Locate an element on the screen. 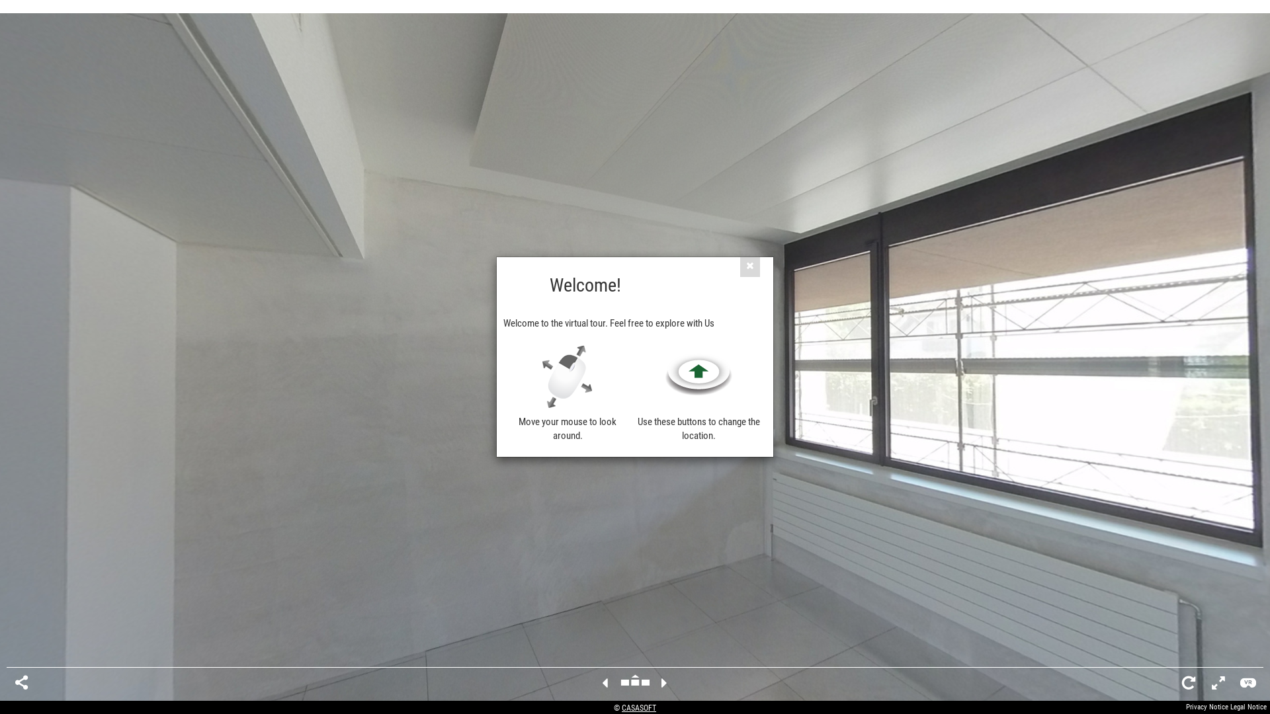  Fullscreen is located at coordinates (1218, 683).